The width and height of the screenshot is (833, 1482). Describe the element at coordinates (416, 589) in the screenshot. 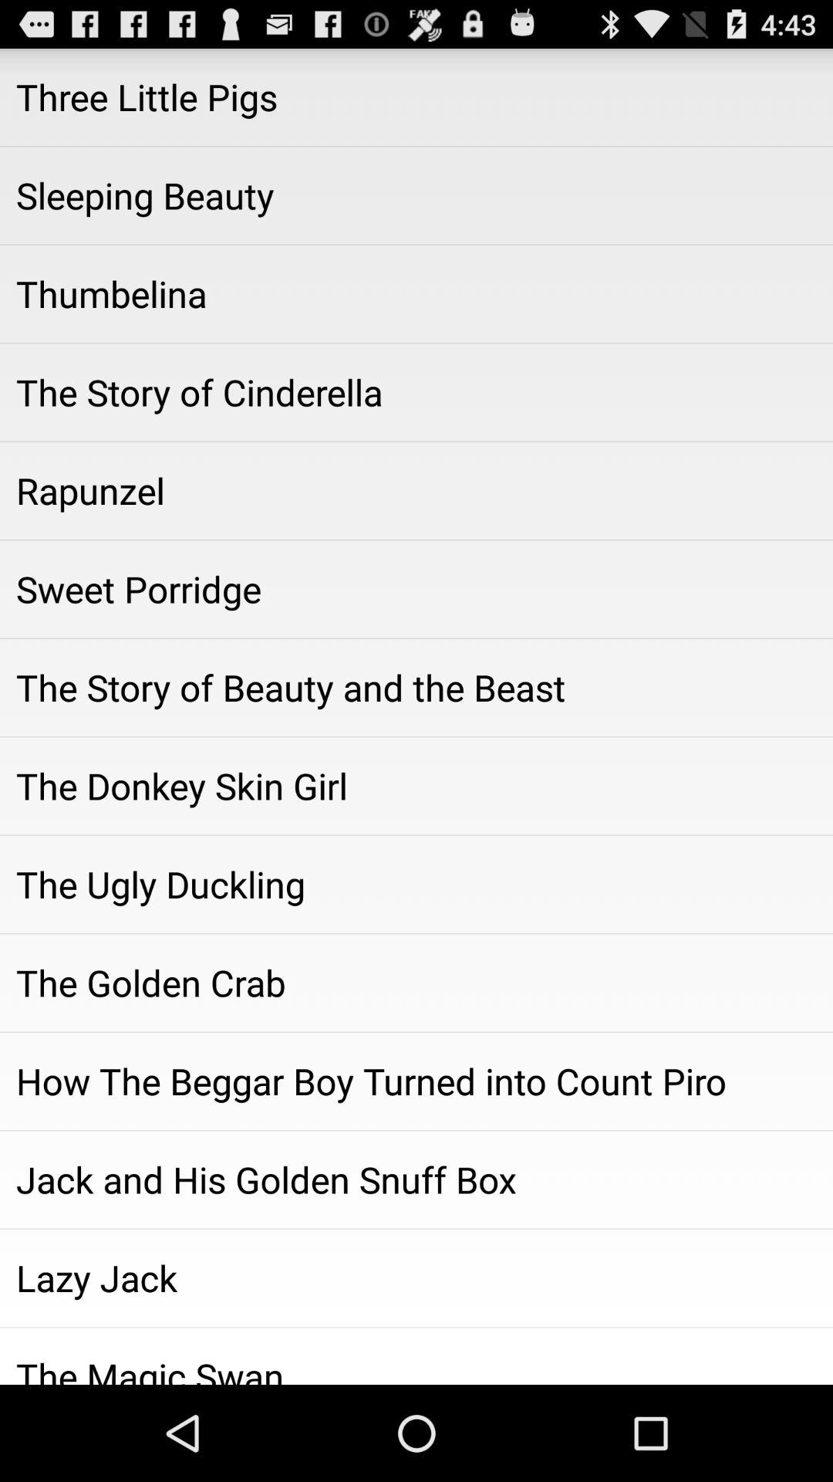

I see `choose the item above the story of` at that location.